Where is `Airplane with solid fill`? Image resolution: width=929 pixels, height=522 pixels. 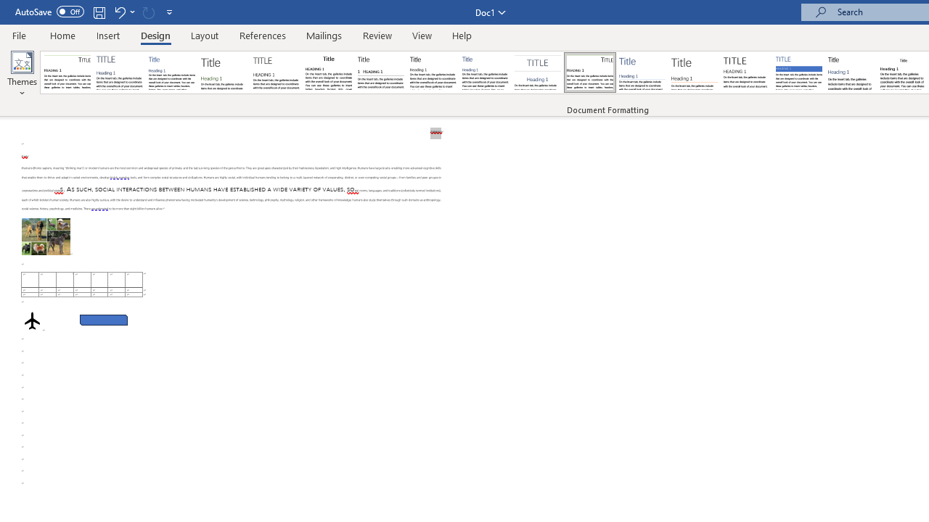 Airplane with solid fill is located at coordinates (32, 320).